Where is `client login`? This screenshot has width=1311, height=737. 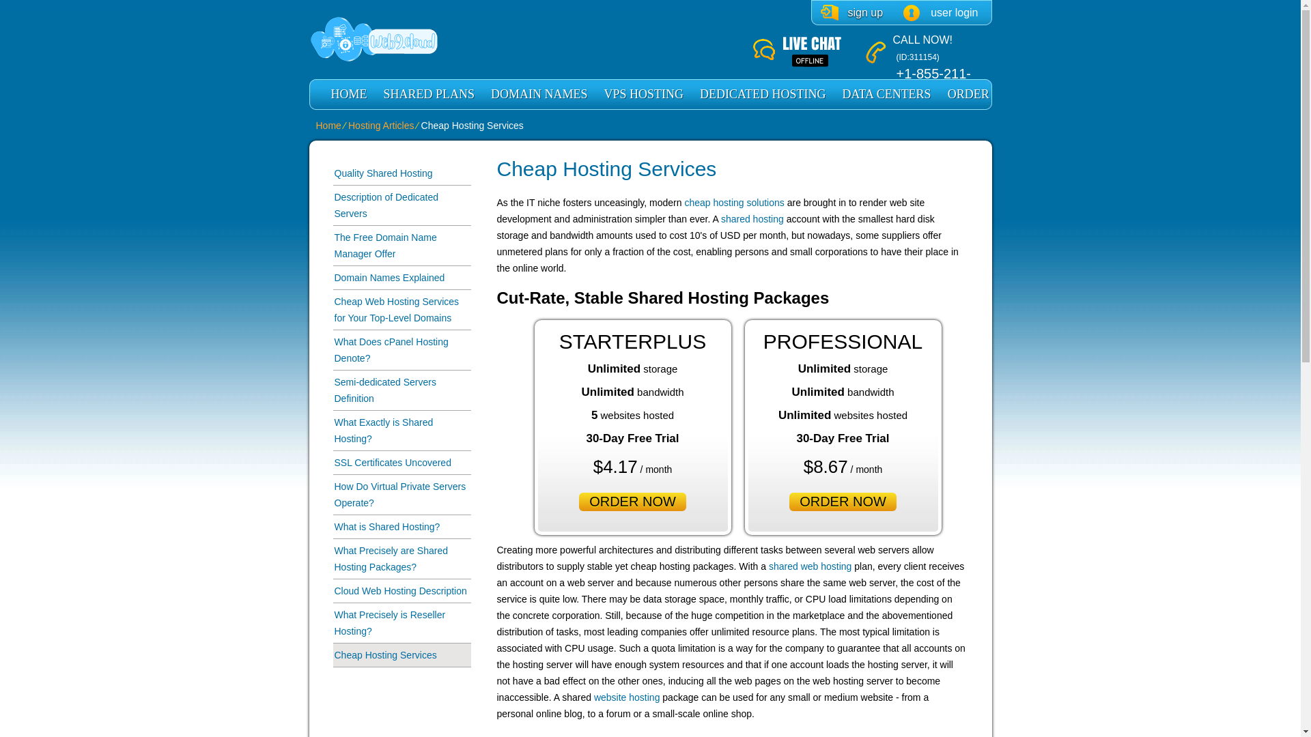 client login is located at coordinates (940, 12).